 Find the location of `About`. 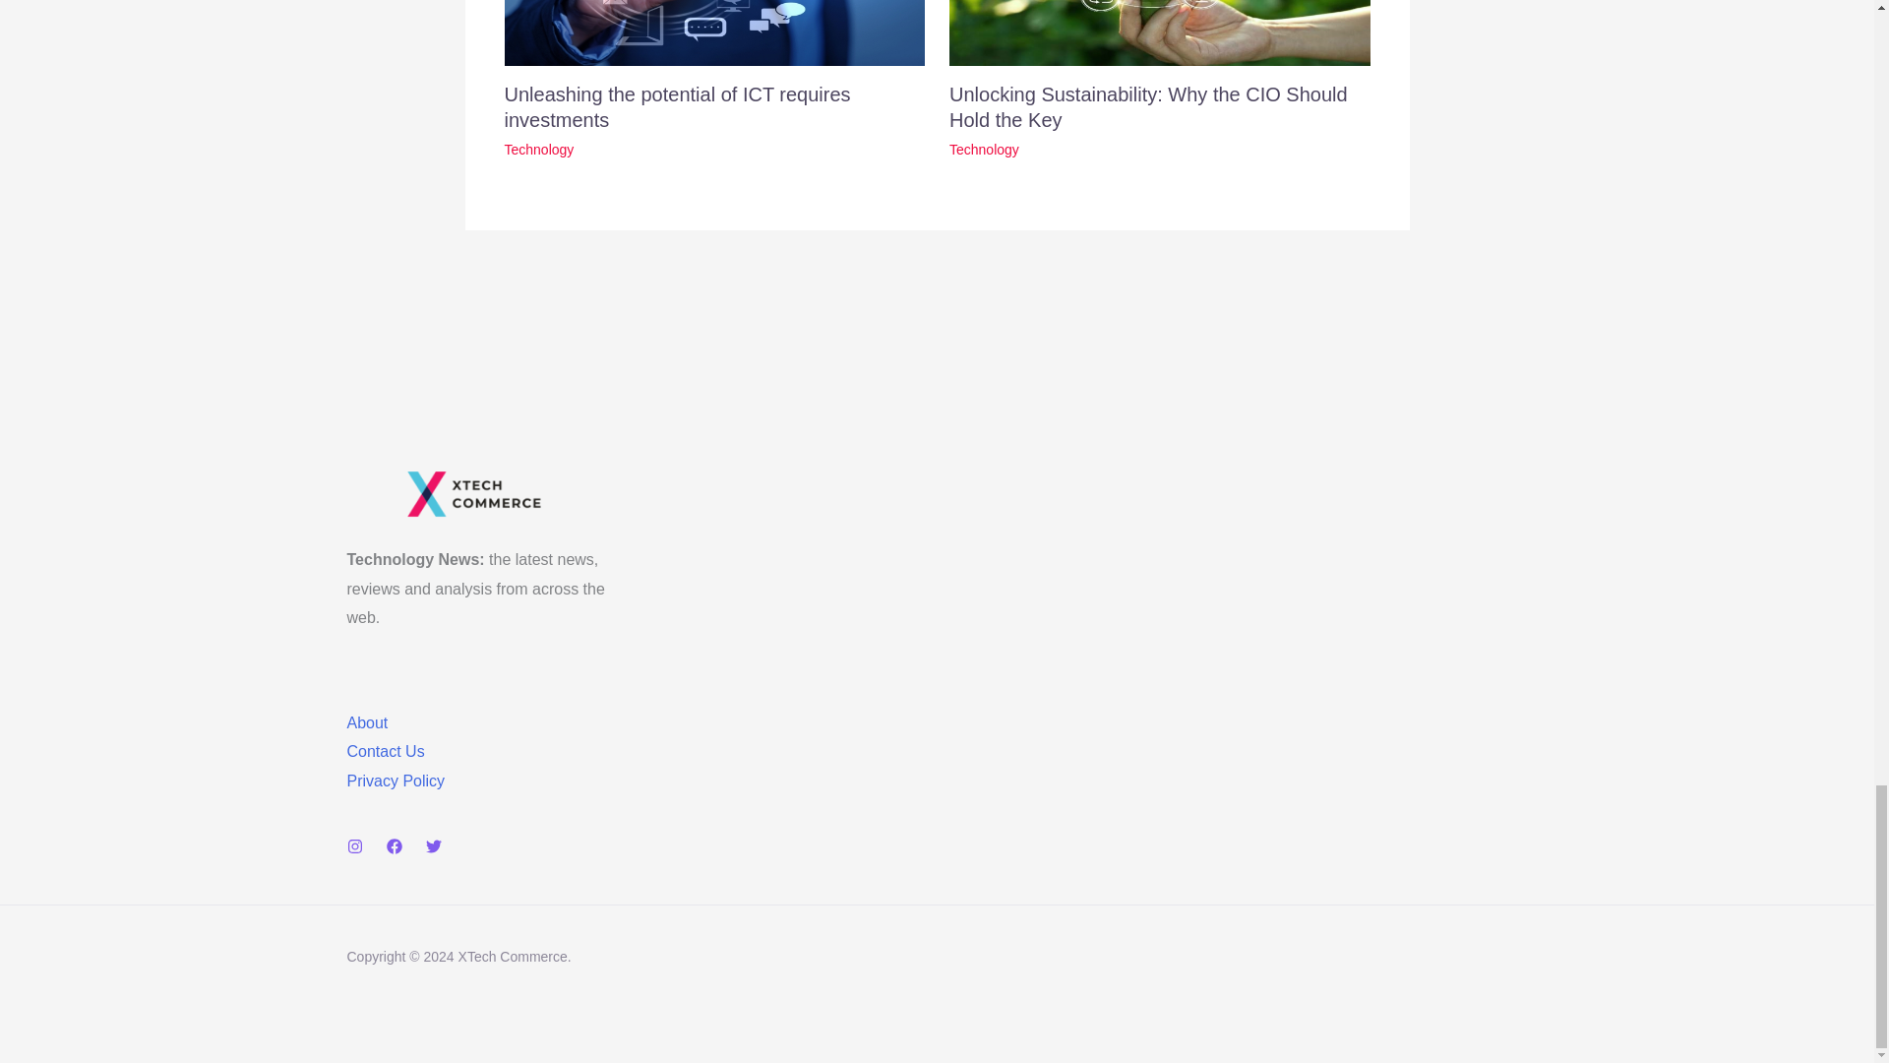

About is located at coordinates (366, 722).